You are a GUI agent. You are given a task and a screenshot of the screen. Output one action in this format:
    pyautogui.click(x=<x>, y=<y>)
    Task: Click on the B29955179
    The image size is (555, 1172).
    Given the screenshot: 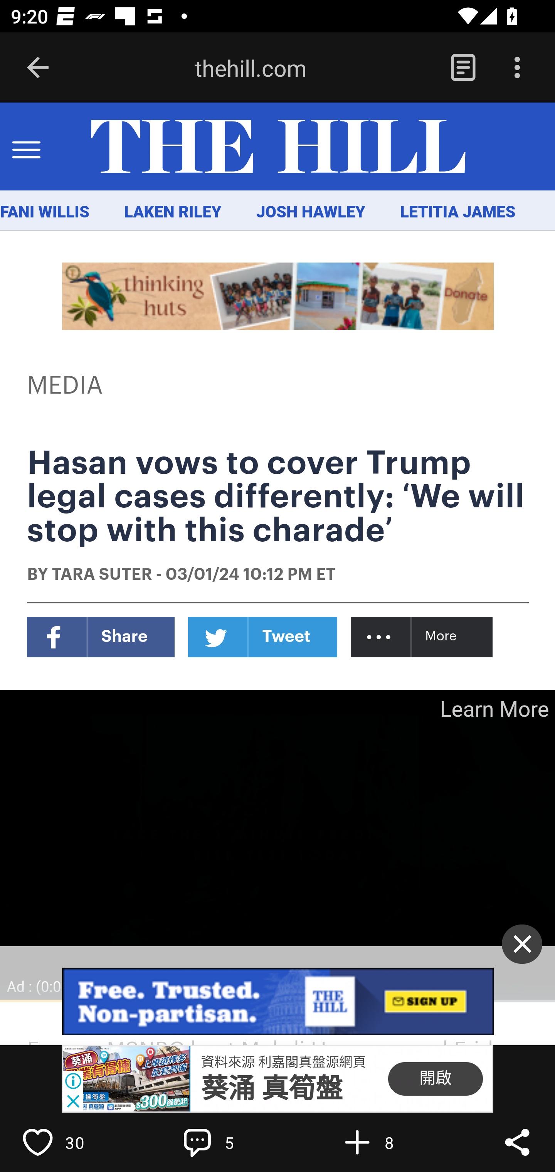 What is the action you would take?
    pyautogui.click(x=126, y=1079)
    